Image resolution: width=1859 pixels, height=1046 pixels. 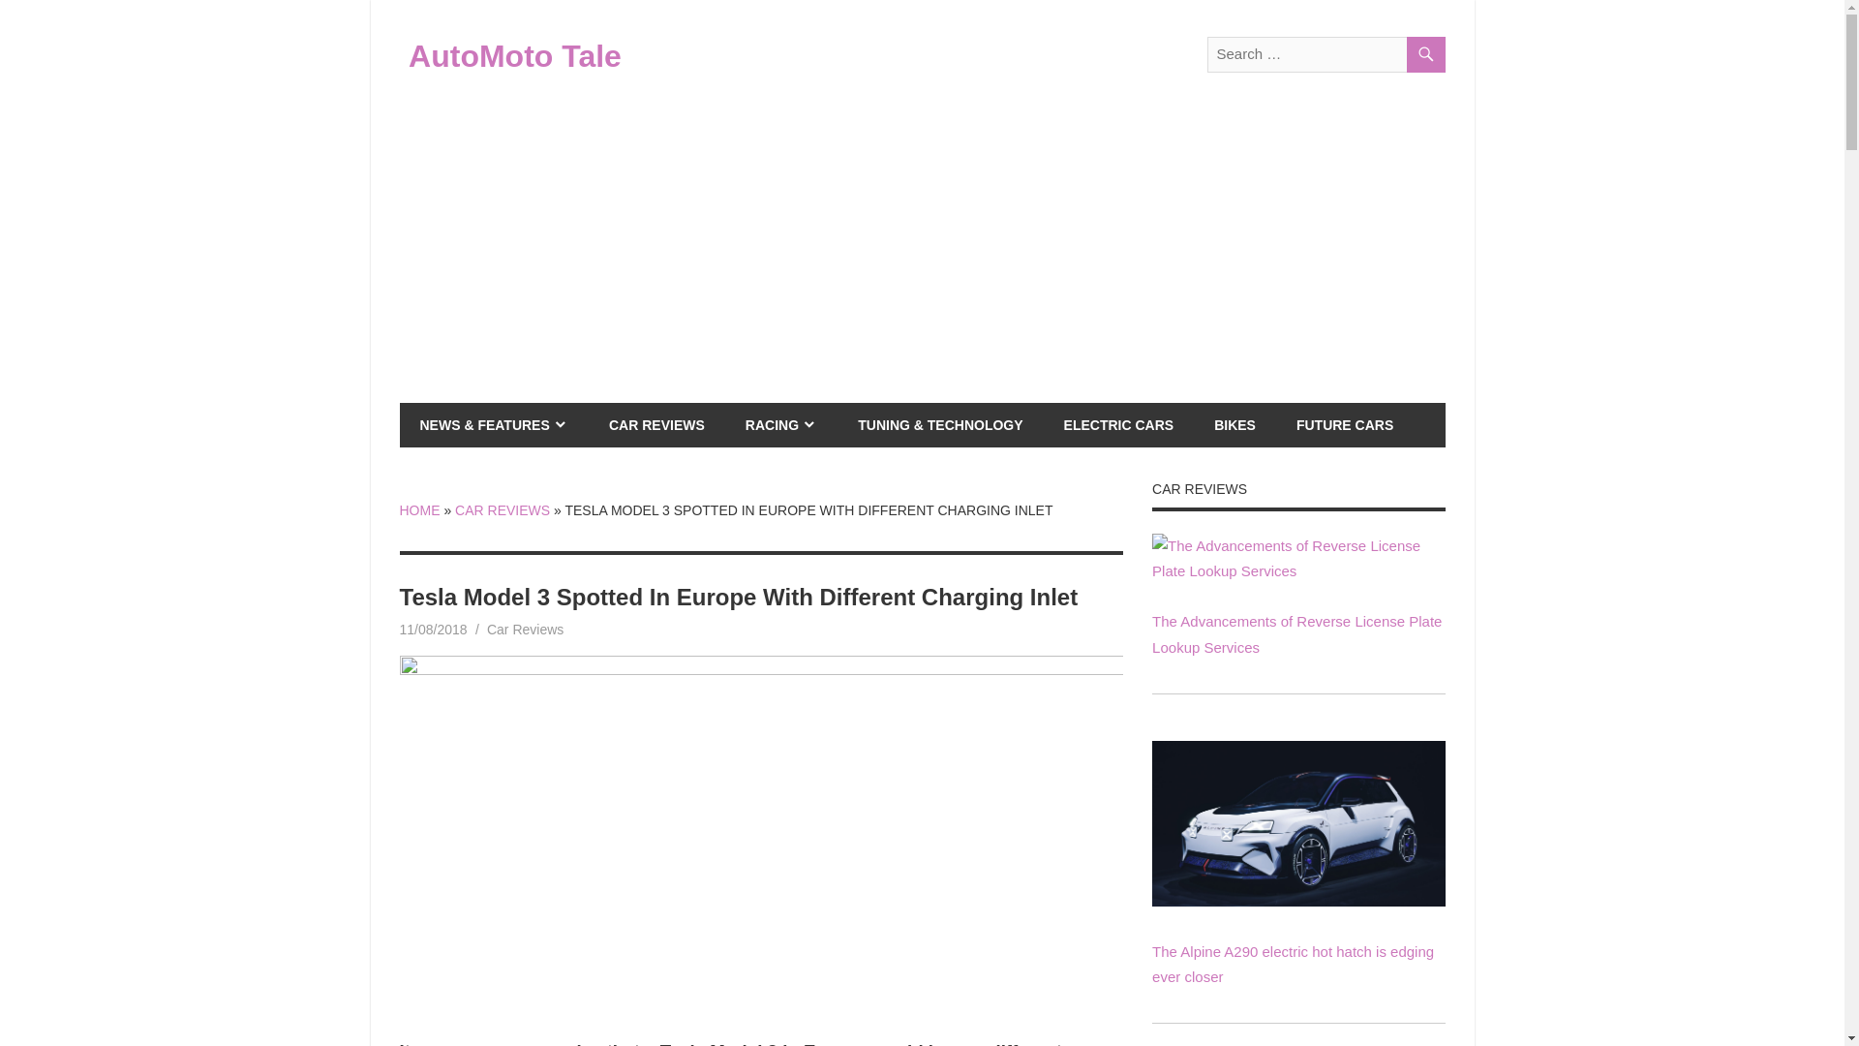 What do you see at coordinates (515, 629) in the screenshot?
I see `View all posts by mediabest` at bounding box center [515, 629].